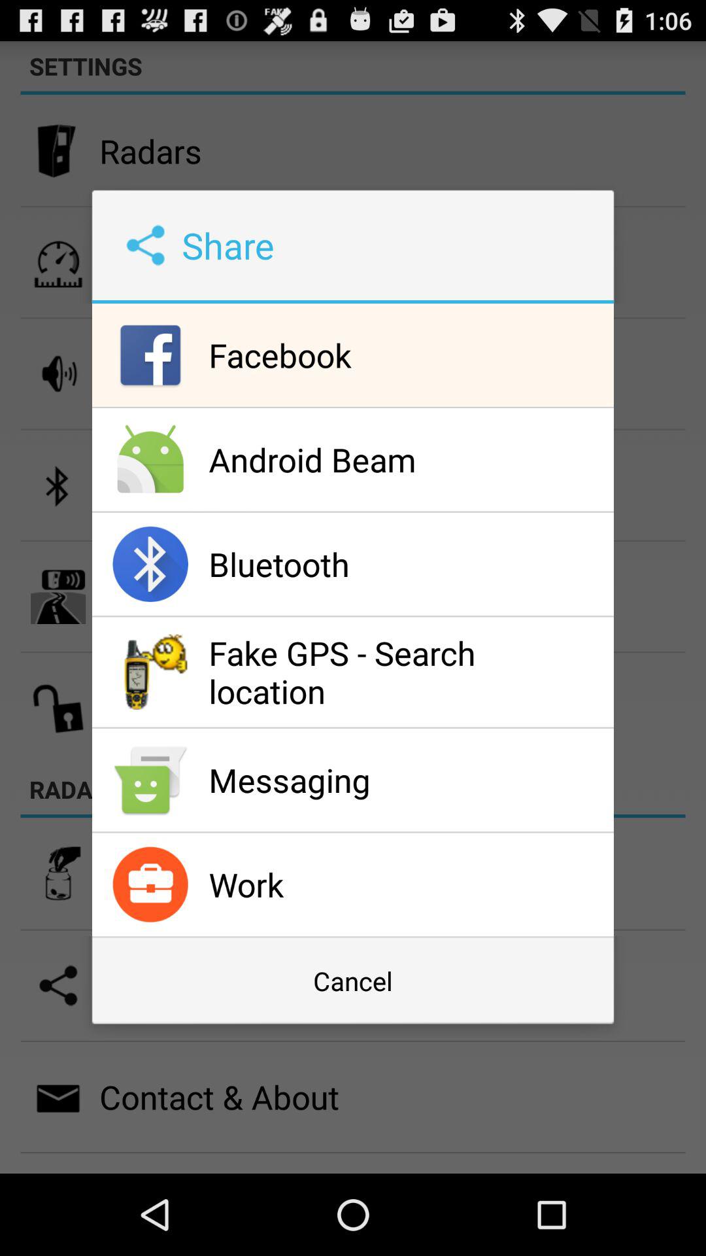 This screenshot has width=706, height=1256. What do you see at coordinates (408, 459) in the screenshot?
I see `turn off the android beam` at bounding box center [408, 459].